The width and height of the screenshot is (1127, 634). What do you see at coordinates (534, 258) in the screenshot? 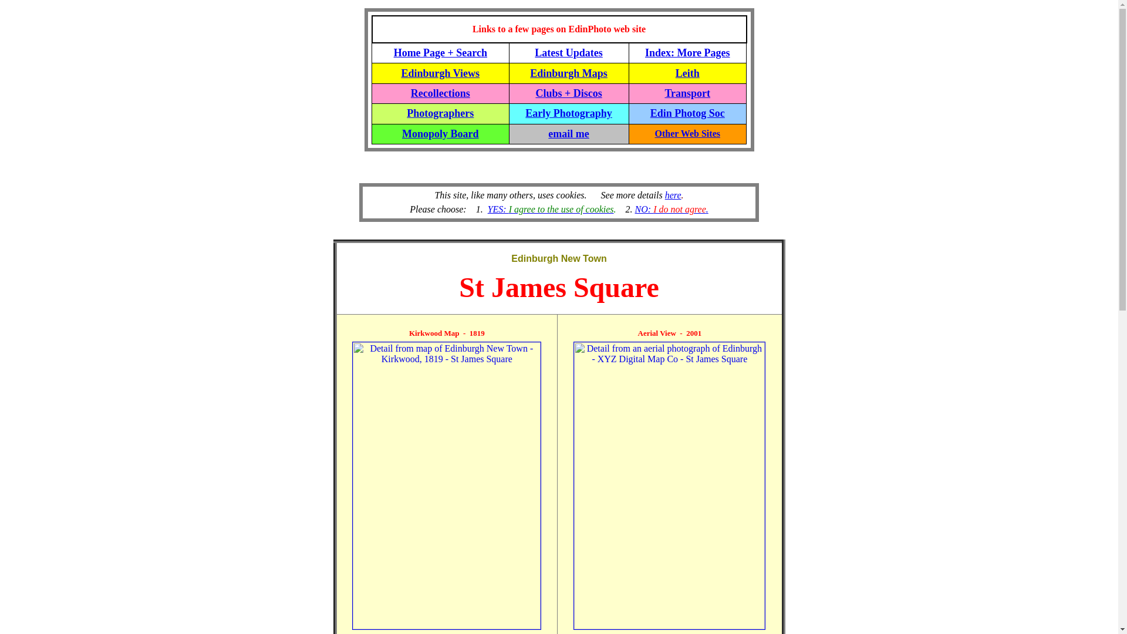
I see `Edinburgh` at bounding box center [534, 258].